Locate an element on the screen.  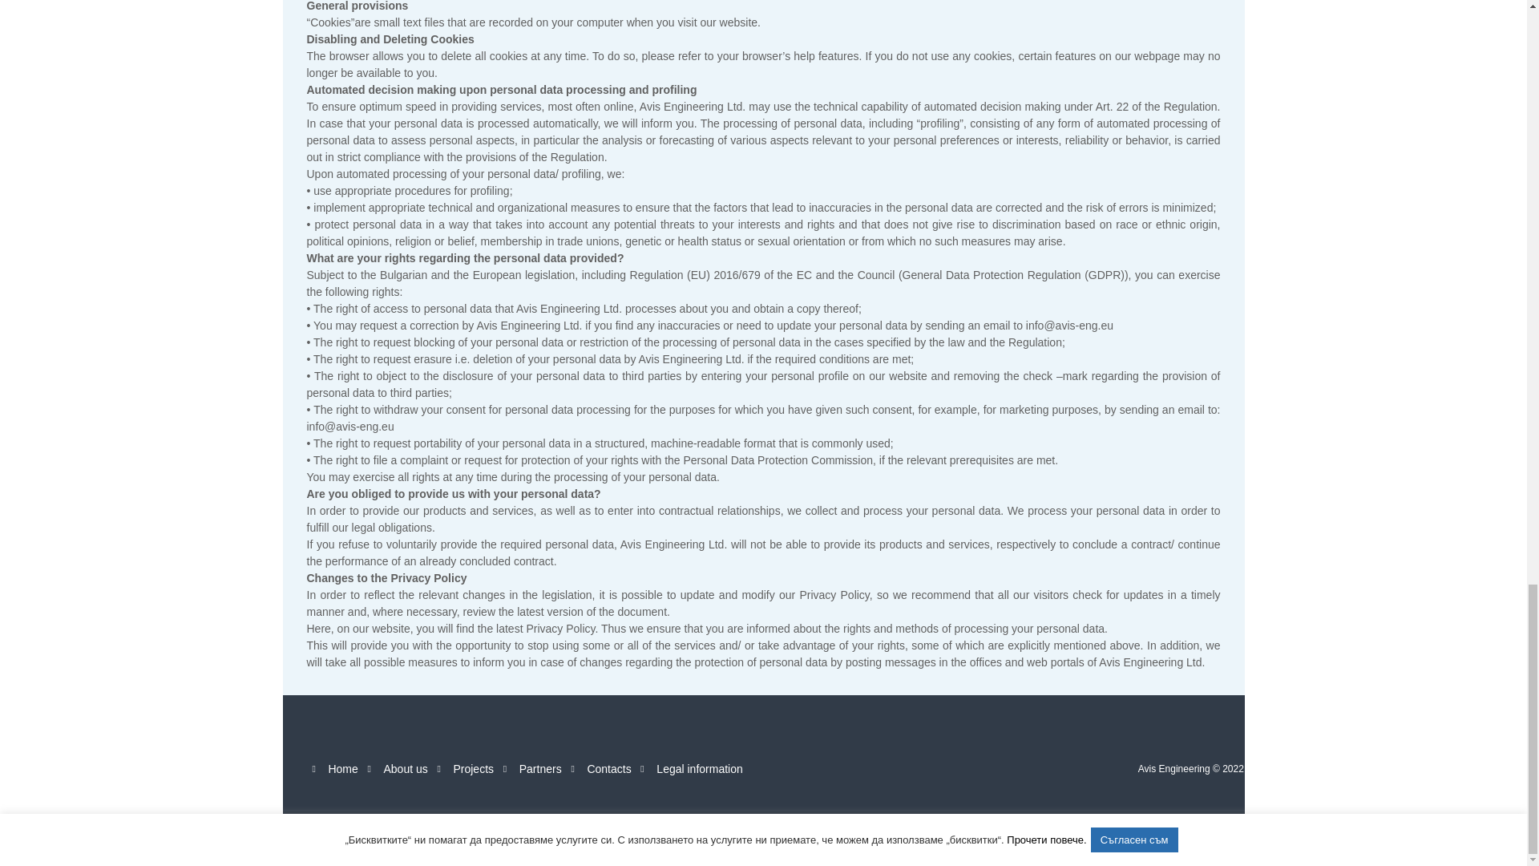
Projects is located at coordinates (473, 768).